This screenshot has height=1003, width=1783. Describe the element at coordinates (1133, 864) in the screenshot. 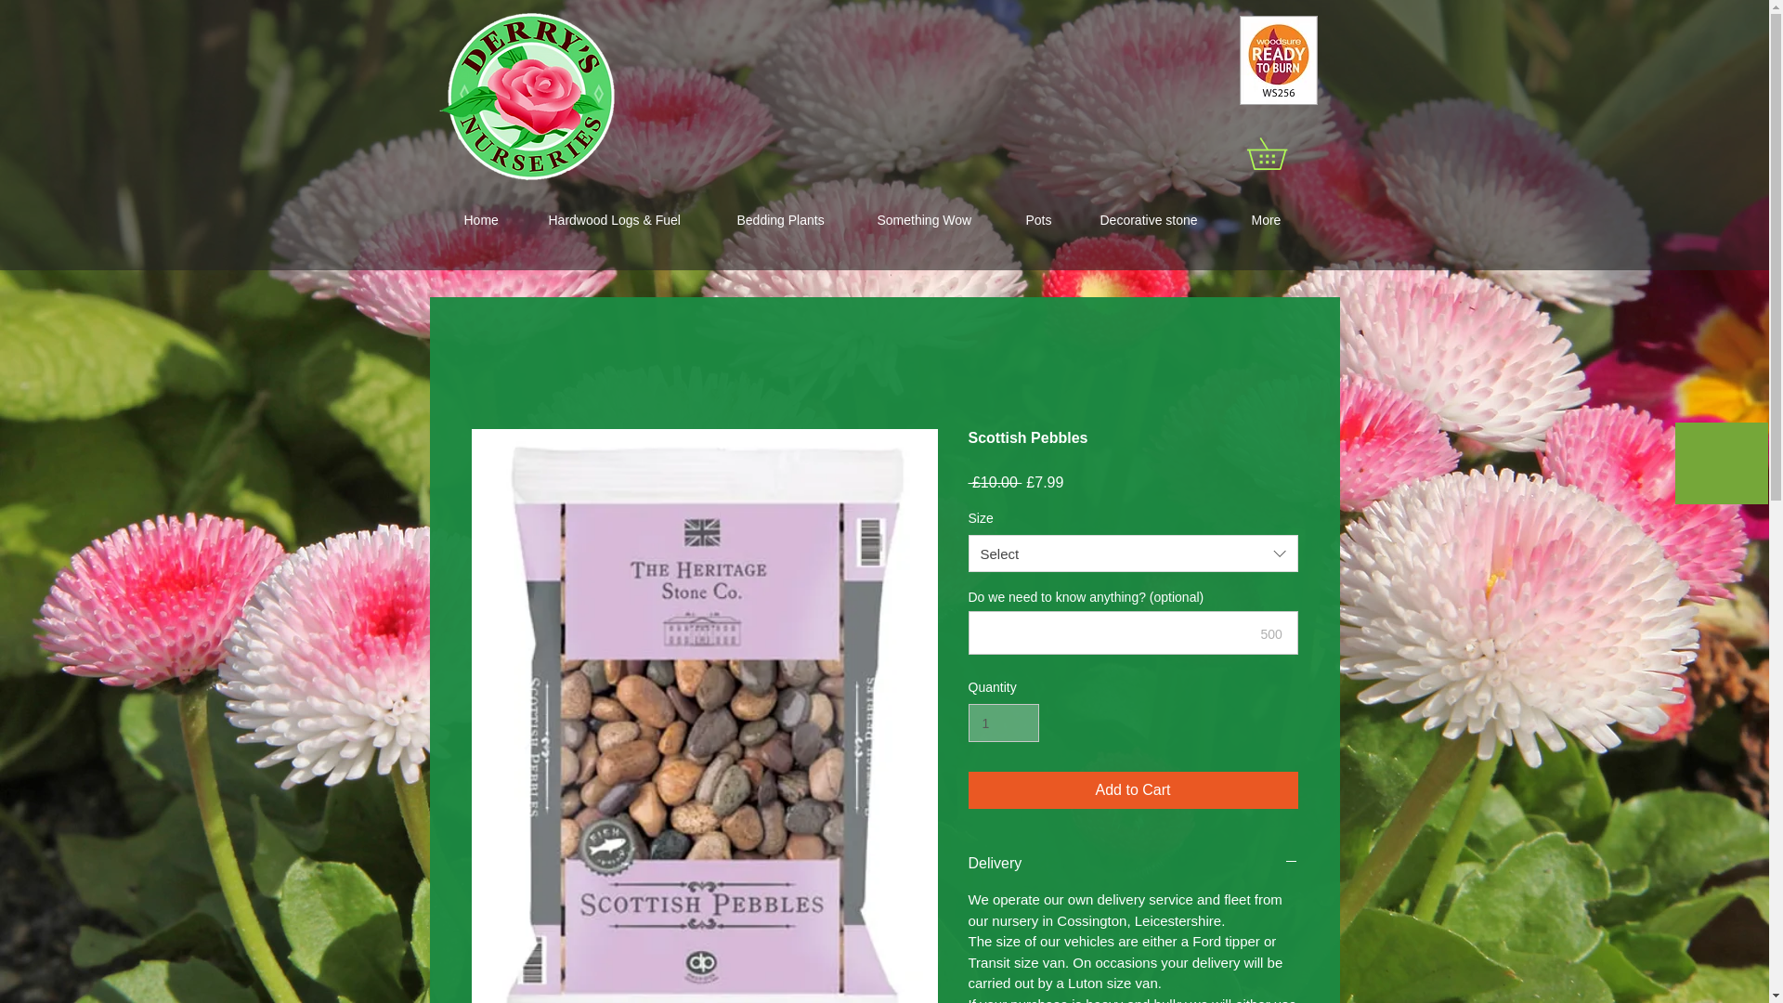

I see `Delivery` at that location.